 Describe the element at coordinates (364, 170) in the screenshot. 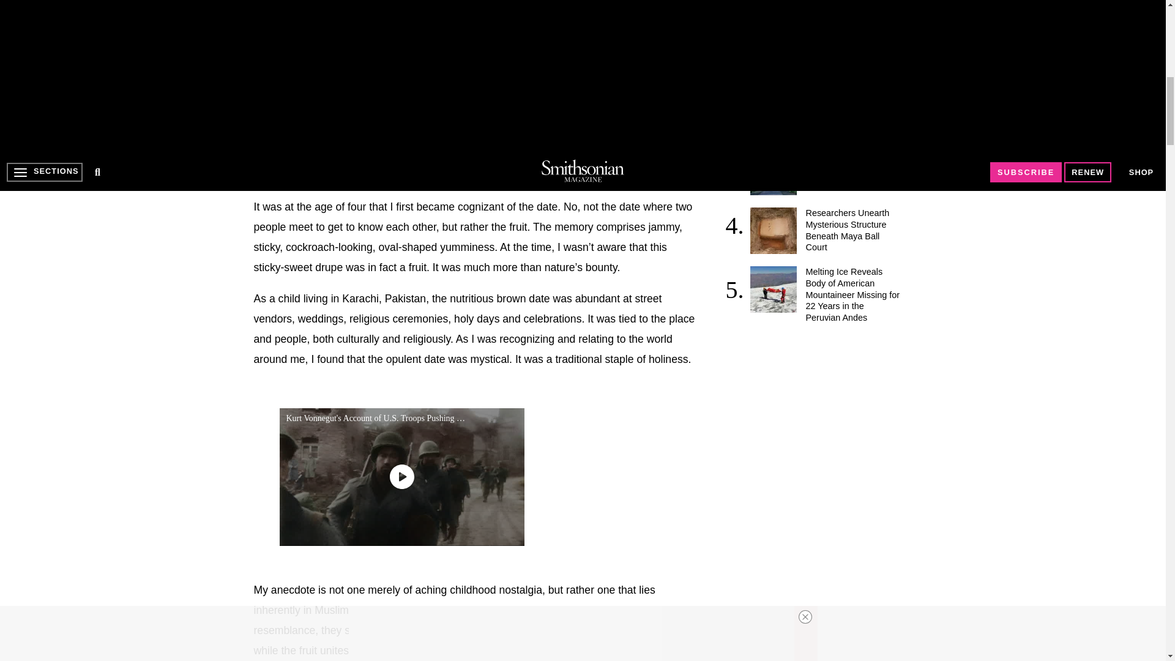

I see `WhatsApp` at that location.